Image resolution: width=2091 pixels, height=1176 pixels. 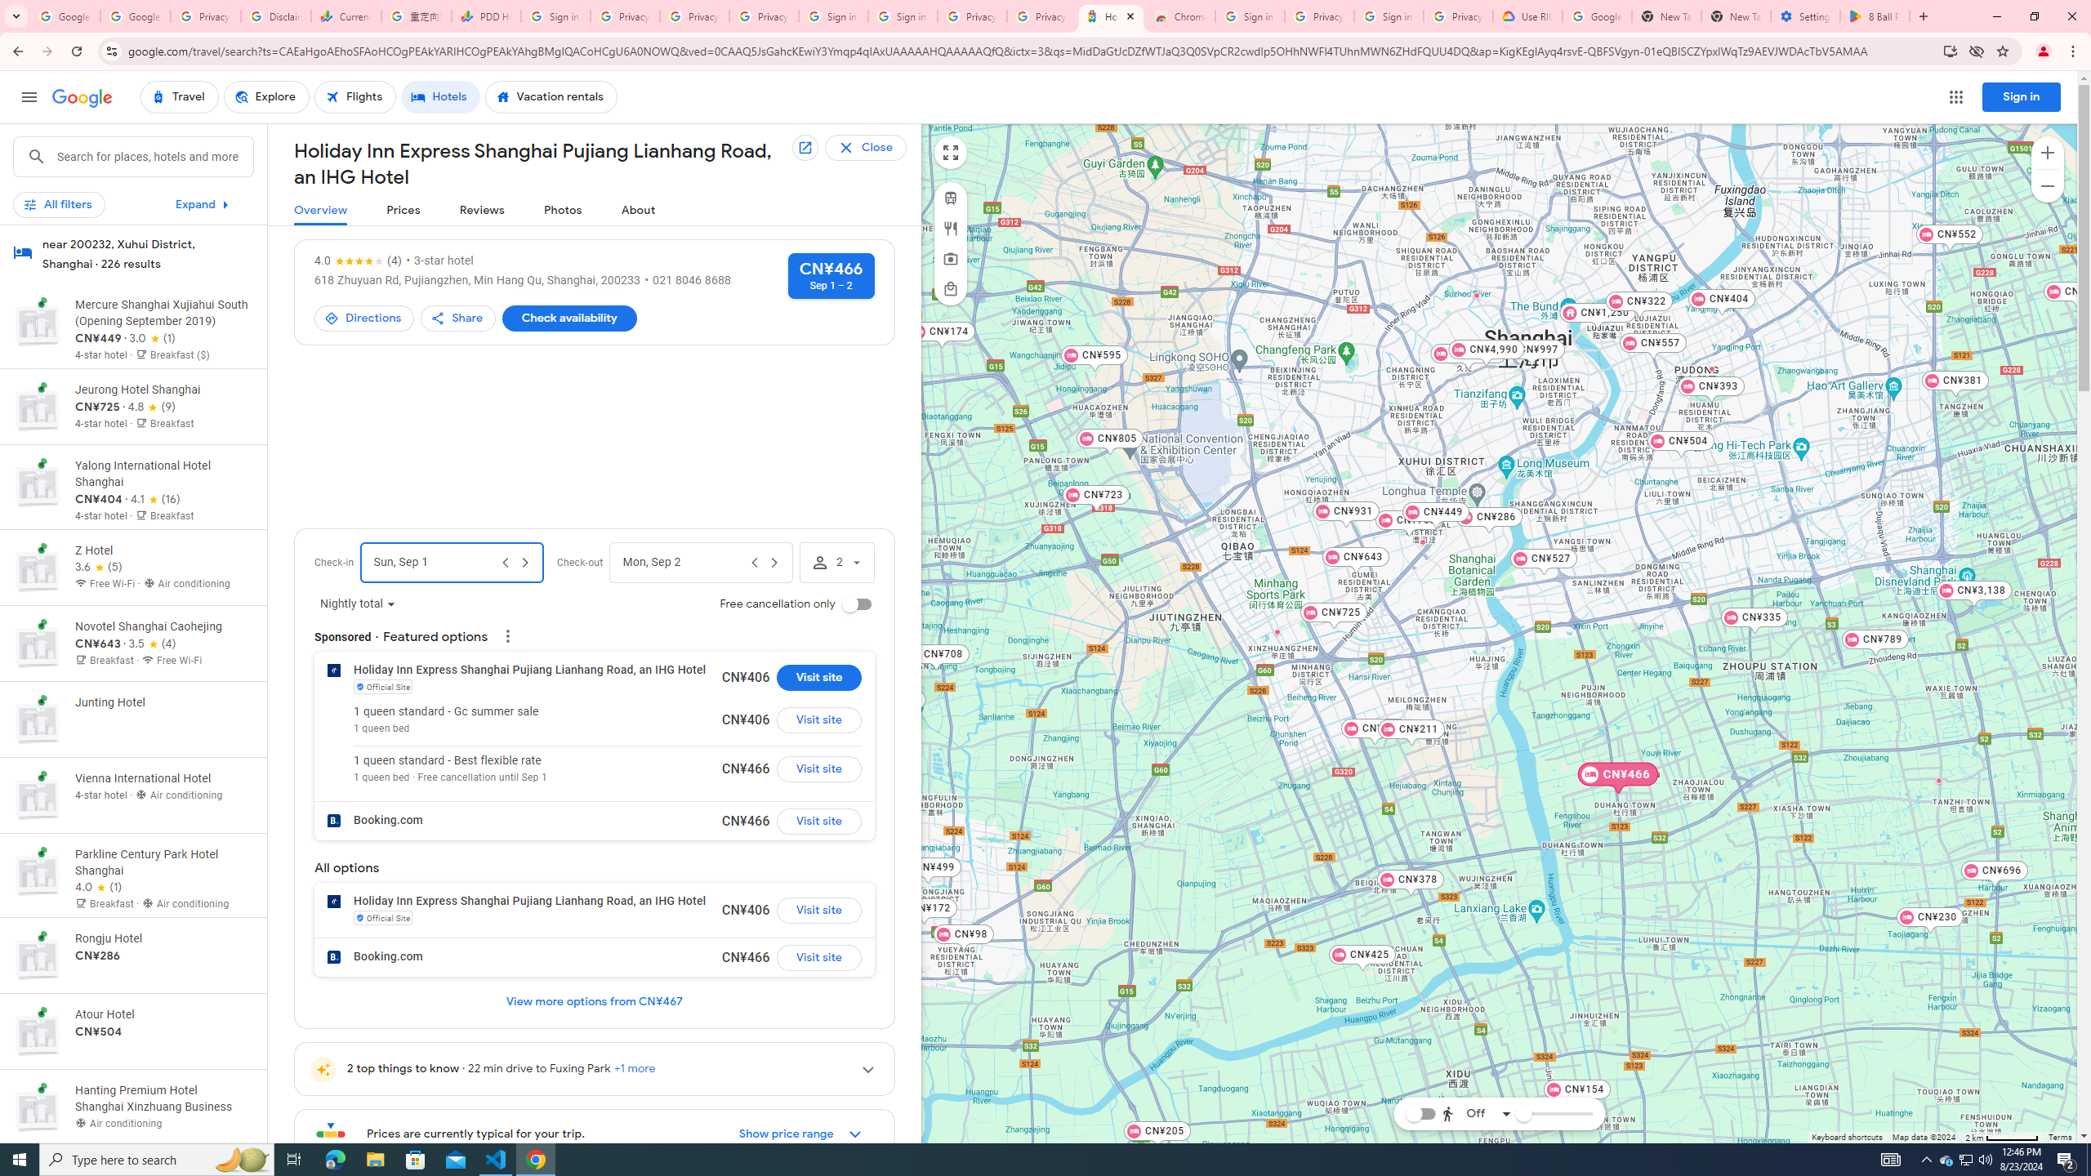 What do you see at coordinates (435, 562) in the screenshot?
I see `Check-in` at bounding box center [435, 562].